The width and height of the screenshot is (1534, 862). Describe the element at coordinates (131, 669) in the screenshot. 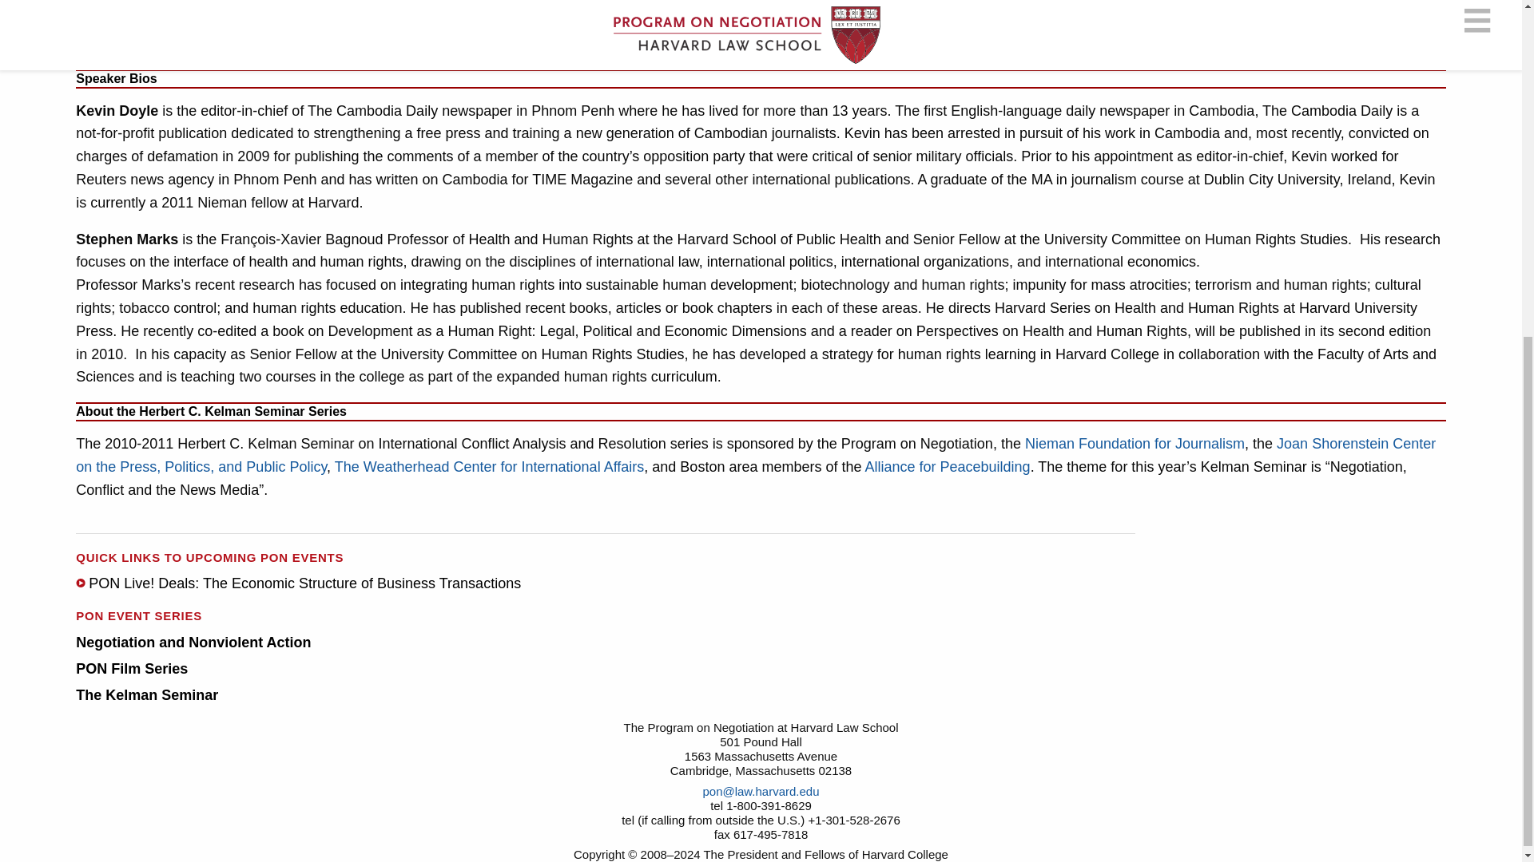

I see `PON Film Series` at that location.